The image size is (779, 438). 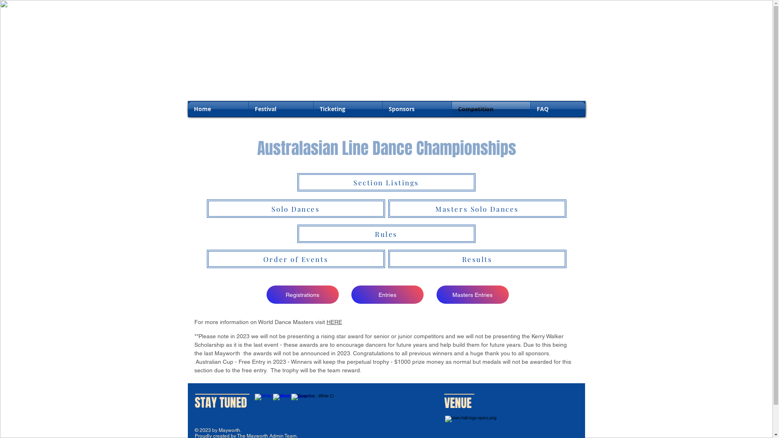 What do you see at coordinates (302, 294) in the screenshot?
I see `Registrations` at bounding box center [302, 294].